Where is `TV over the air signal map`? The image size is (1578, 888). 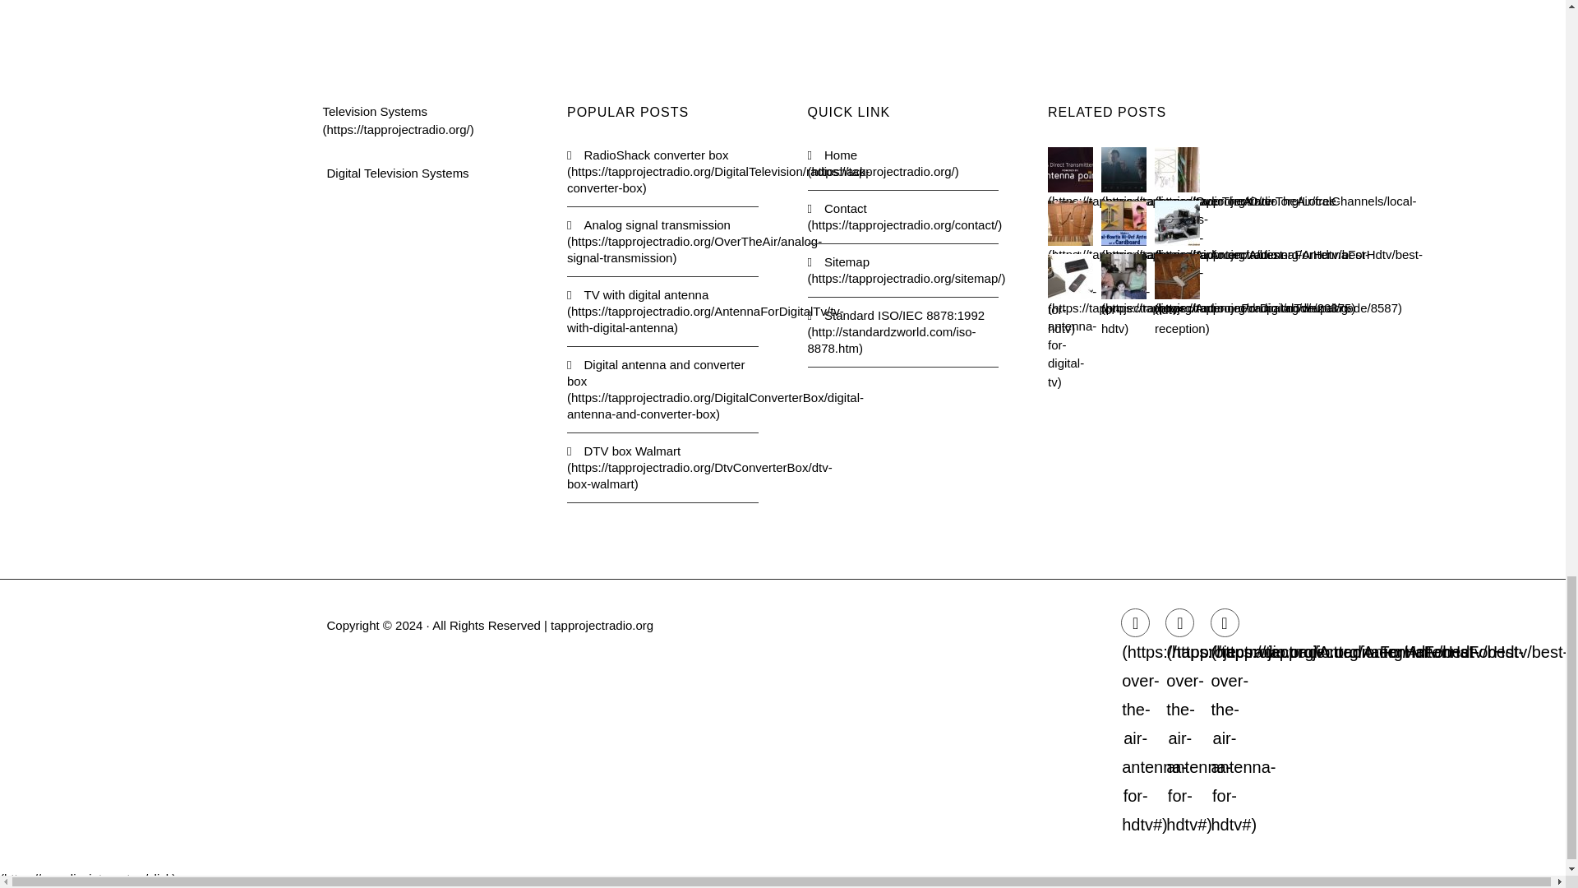
TV over the air signal map is located at coordinates (1070, 169).